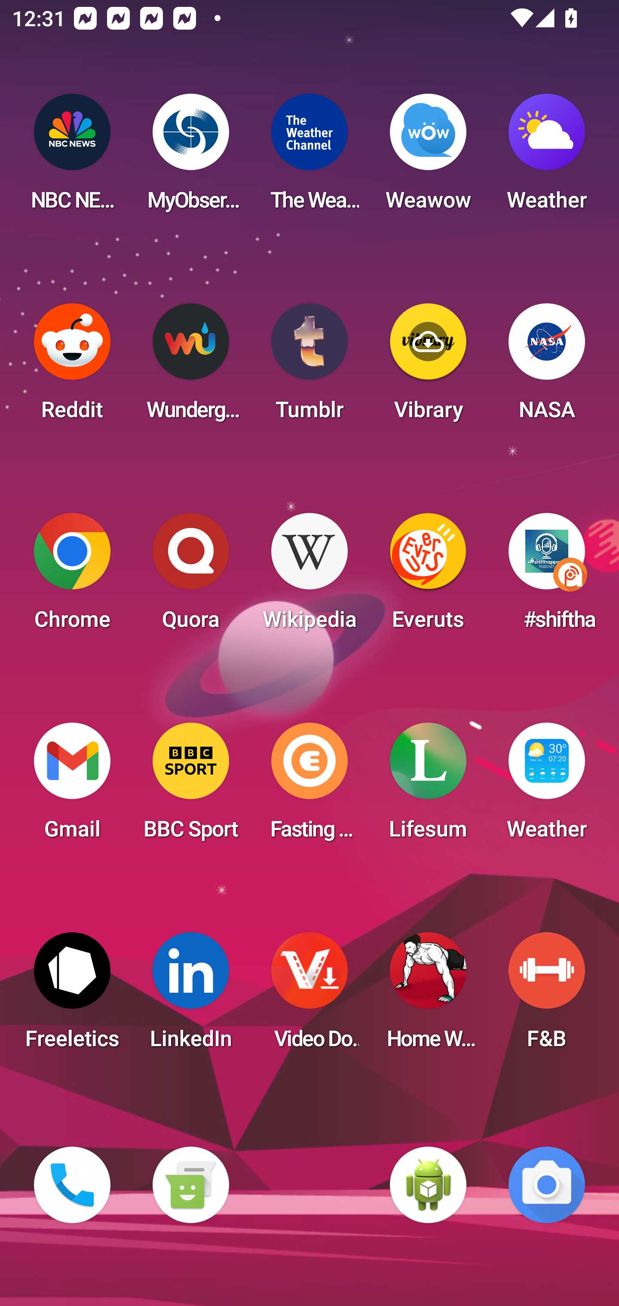 The image size is (619, 1306). I want to click on The Weather Channel, so click(309, 157).